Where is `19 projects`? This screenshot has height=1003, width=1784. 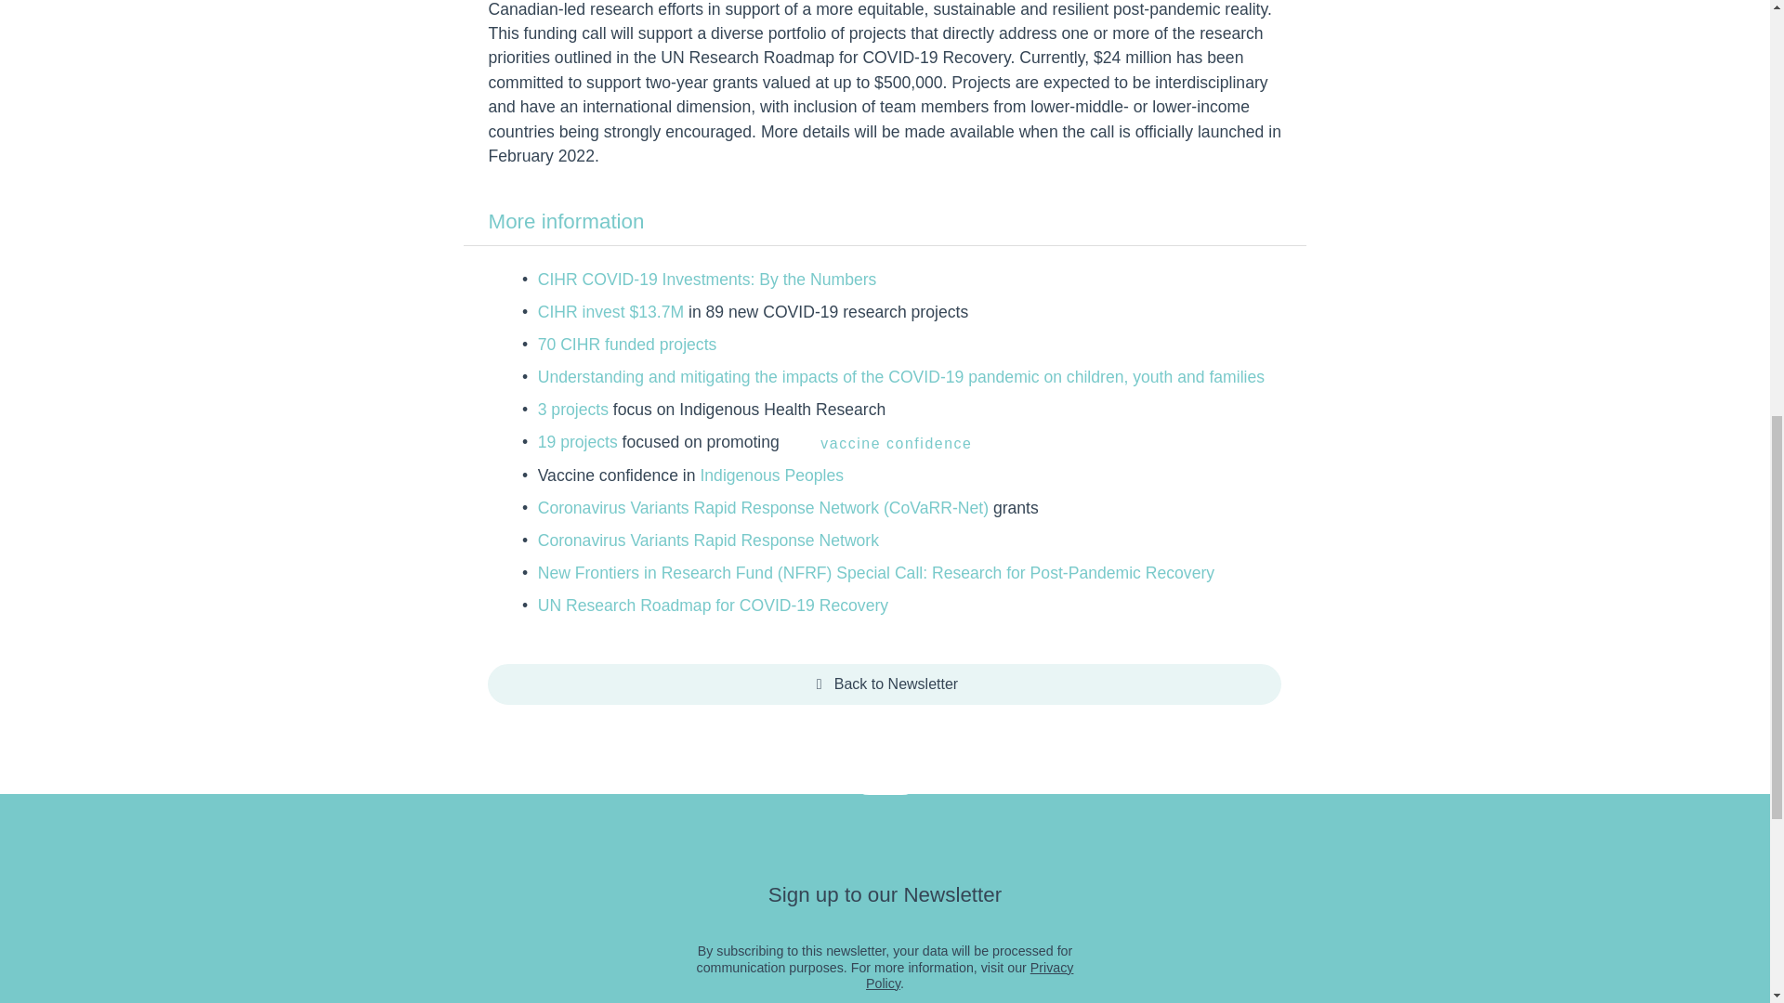 19 projects is located at coordinates (578, 442).